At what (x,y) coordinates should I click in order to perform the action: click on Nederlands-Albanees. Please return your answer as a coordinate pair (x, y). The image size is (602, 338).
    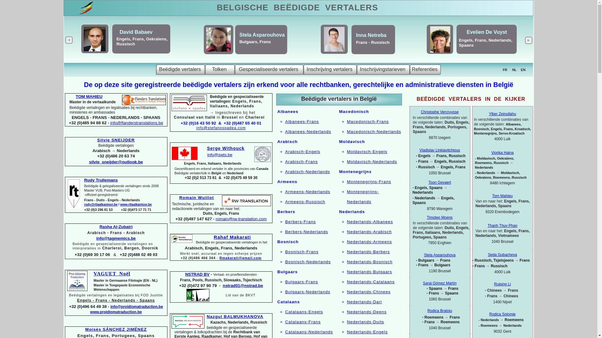
    Looking at the image, I should click on (370, 222).